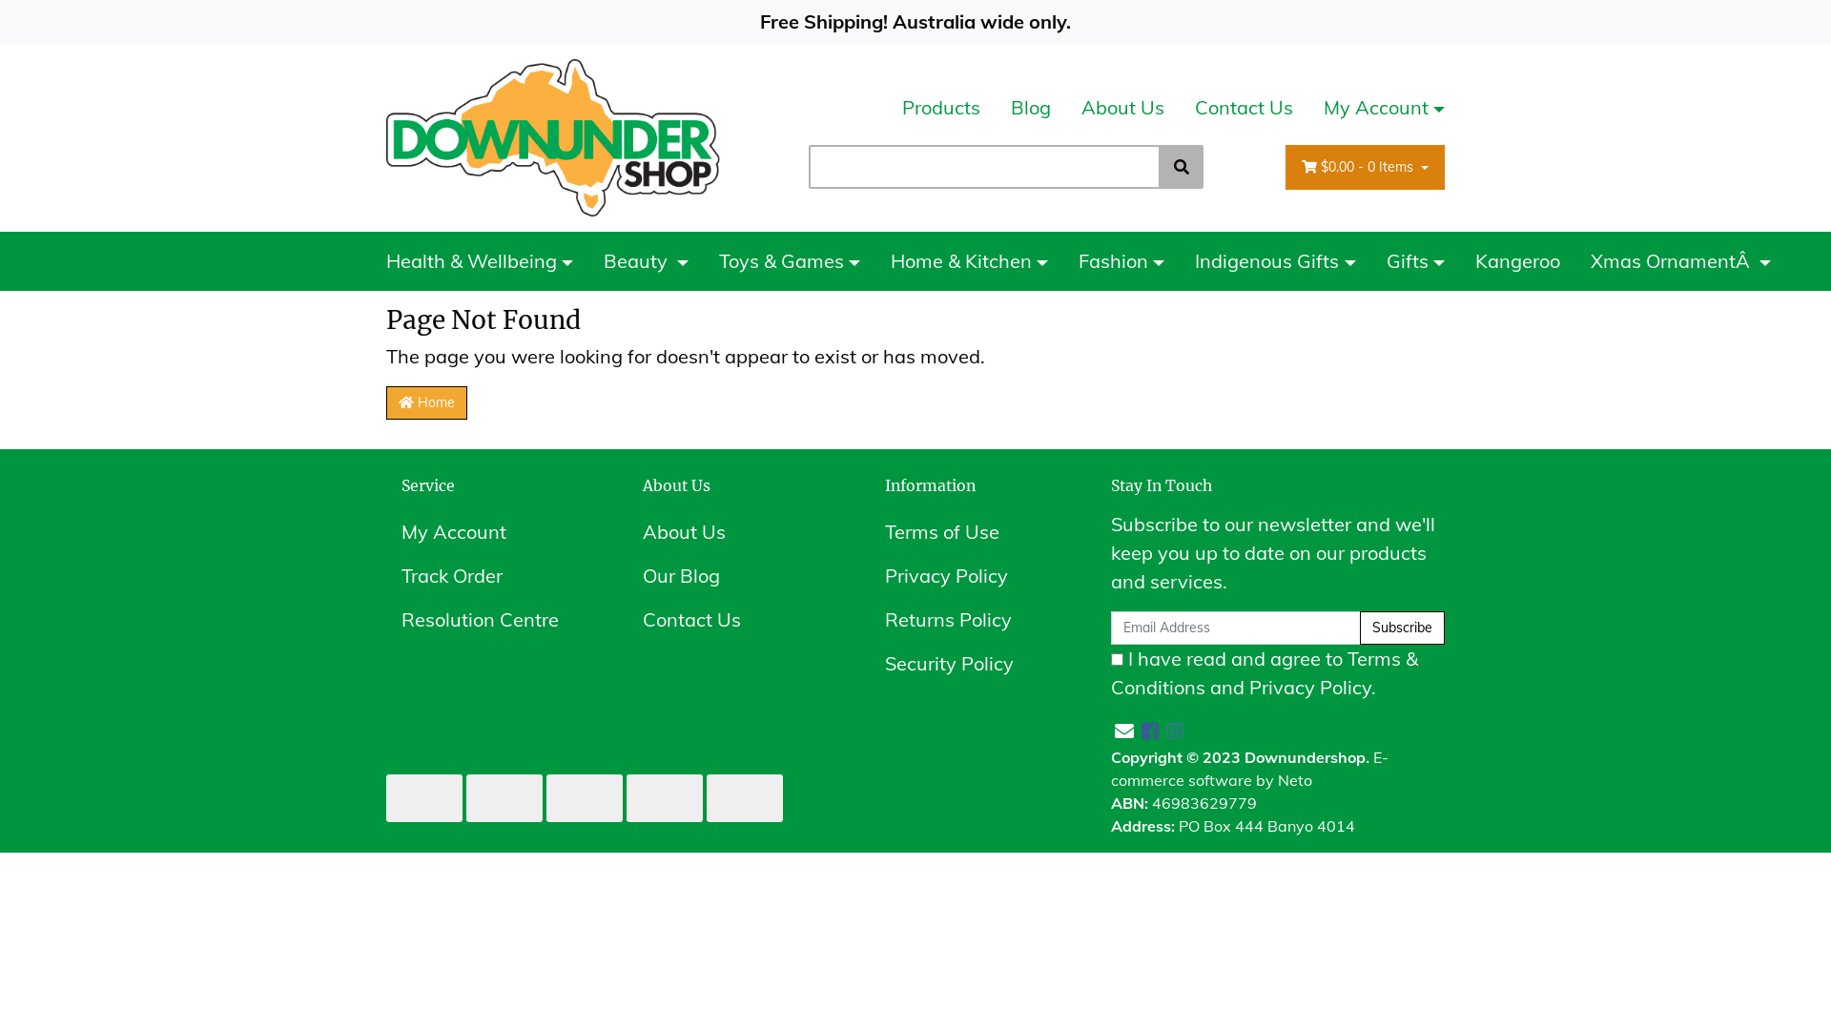 Image resolution: width=1831 pixels, height=1030 pixels. Describe the element at coordinates (647, 261) in the screenshot. I see `Beauty` at that location.